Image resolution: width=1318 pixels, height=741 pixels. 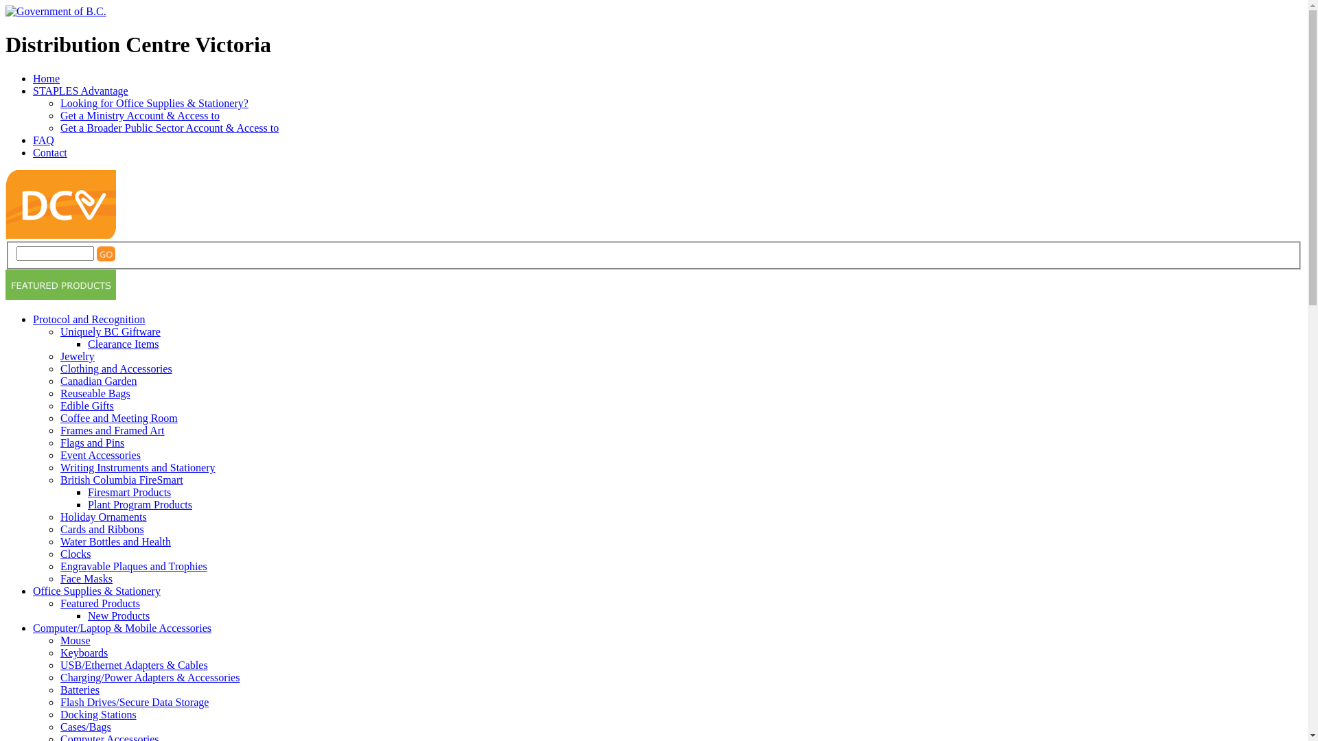 I want to click on Featured Products, so click(x=100, y=604).